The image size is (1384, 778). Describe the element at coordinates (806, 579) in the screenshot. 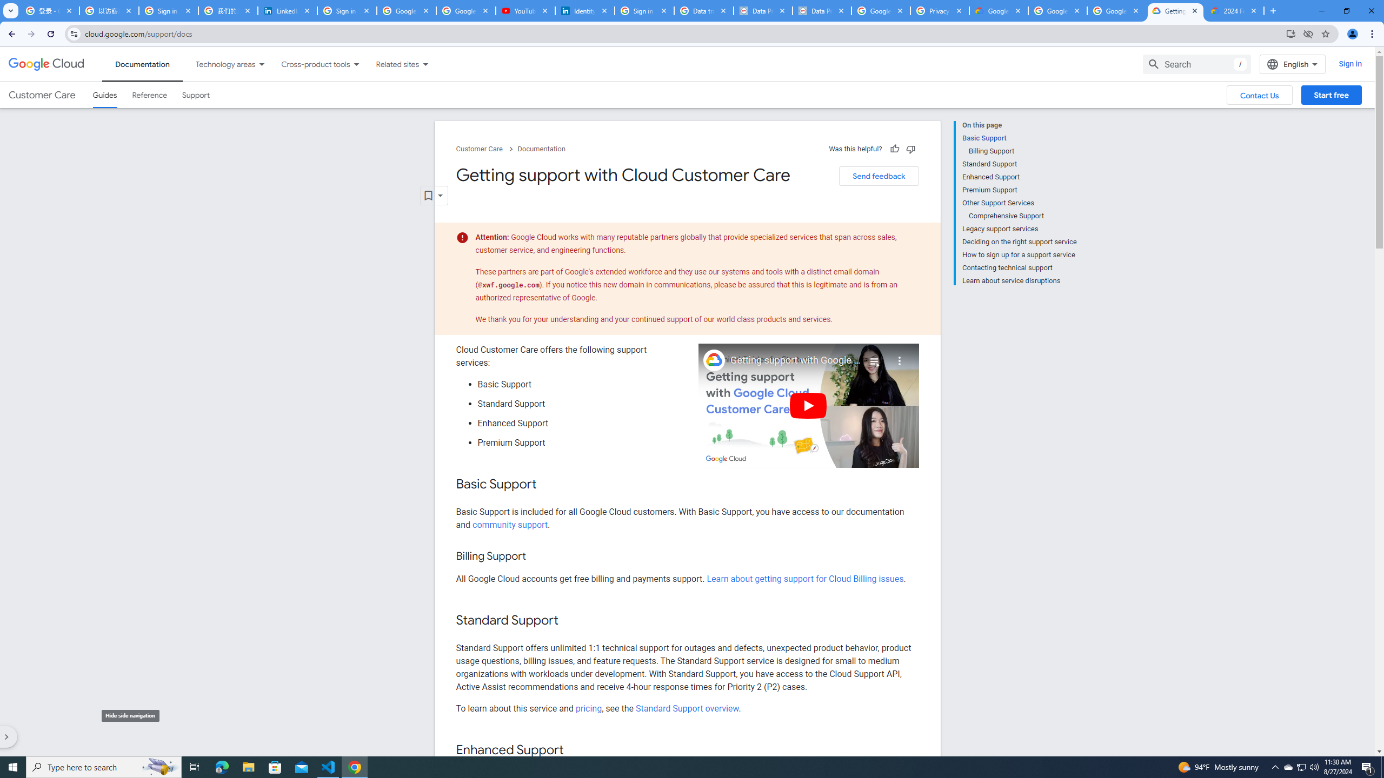

I see `Learn about getting support for Cloud Billing issues` at that location.